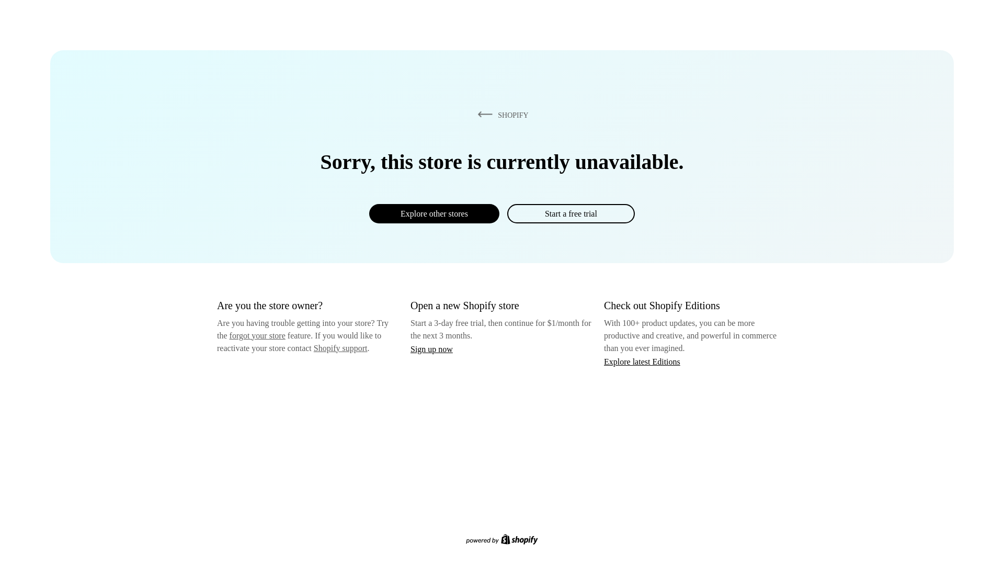 This screenshot has height=565, width=1004. Describe the element at coordinates (340, 347) in the screenshot. I see `Shopify support` at that location.